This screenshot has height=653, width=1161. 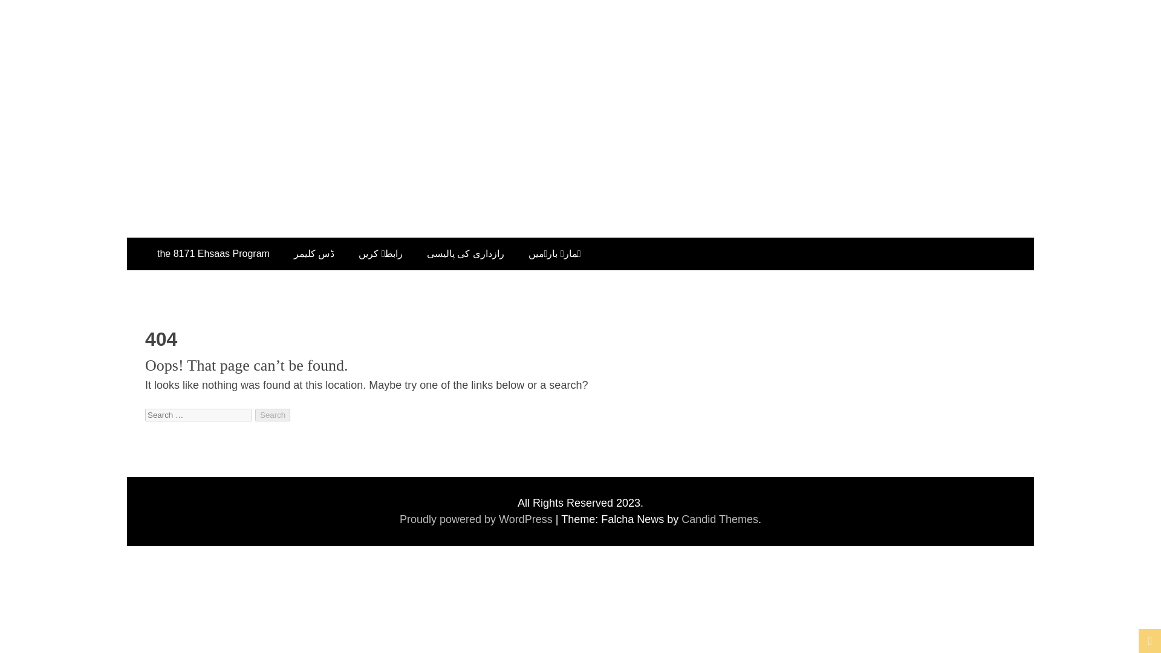 What do you see at coordinates (213, 254) in the screenshot?
I see `the 8171 Ehsaas Program` at bounding box center [213, 254].